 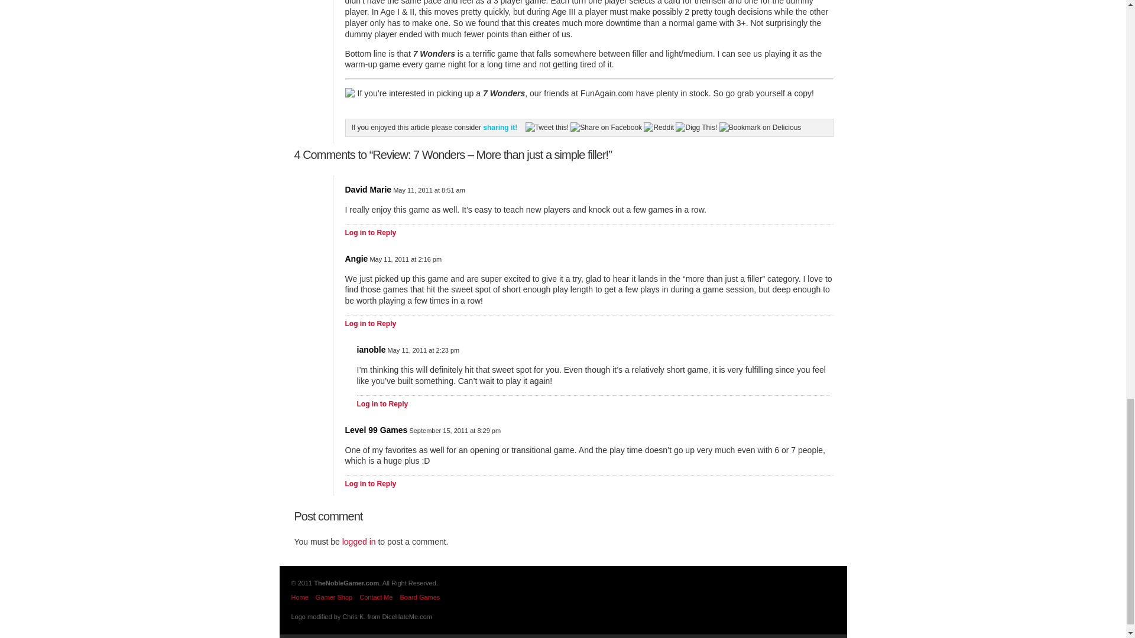 I want to click on Gamer Shop, so click(x=333, y=597).